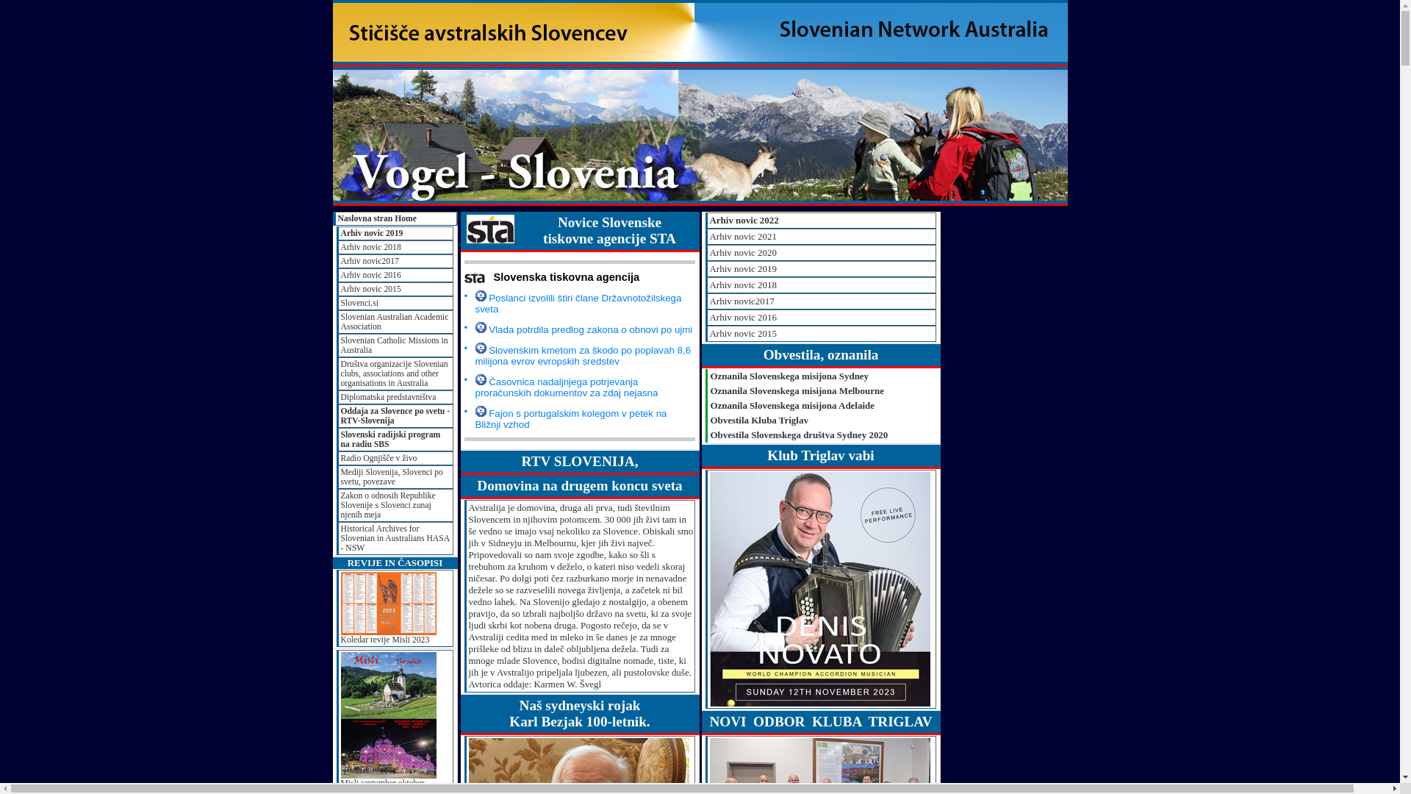 This screenshot has height=794, width=1411. What do you see at coordinates (821, 285) in the screenshot?
I see `Arhiv novic 2018` at bounding box center [821, 285].